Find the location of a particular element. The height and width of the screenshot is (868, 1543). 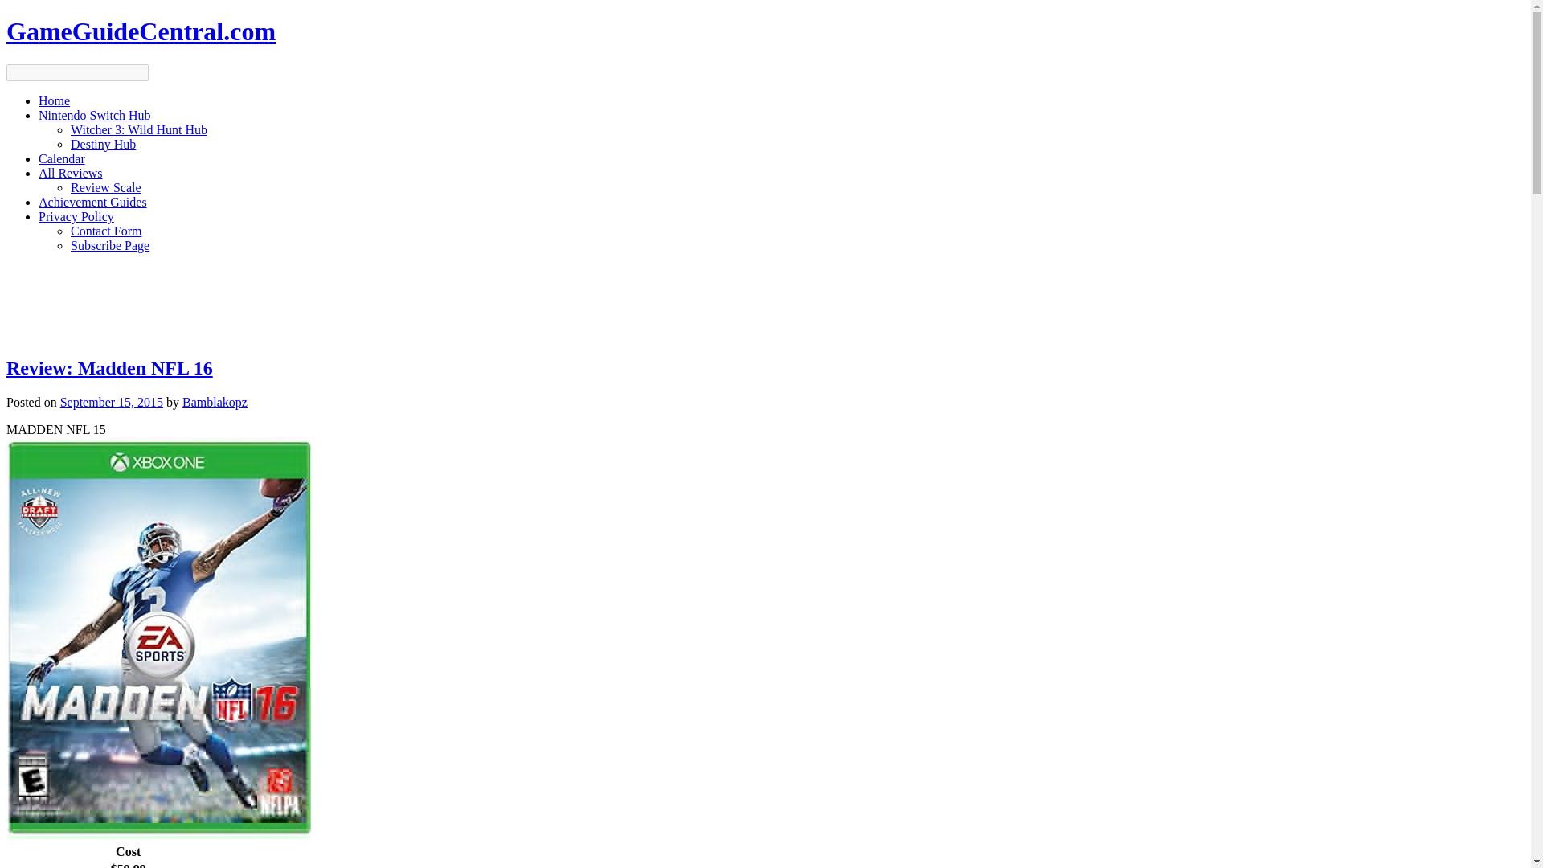

Review Scale is located at coordinates (106, 186).